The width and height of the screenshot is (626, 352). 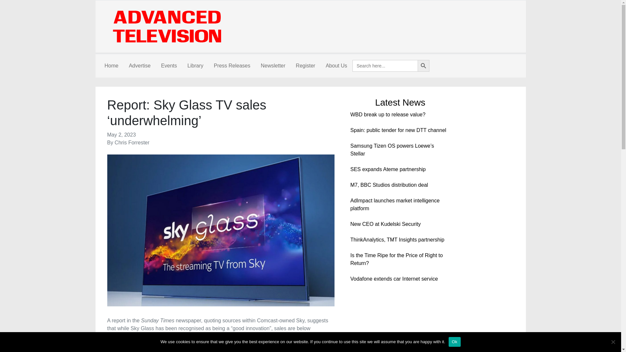 What do you see at coordinates (232, 66) in the screenshot?
I see `Press Releases` at bounding box center [232, 66].